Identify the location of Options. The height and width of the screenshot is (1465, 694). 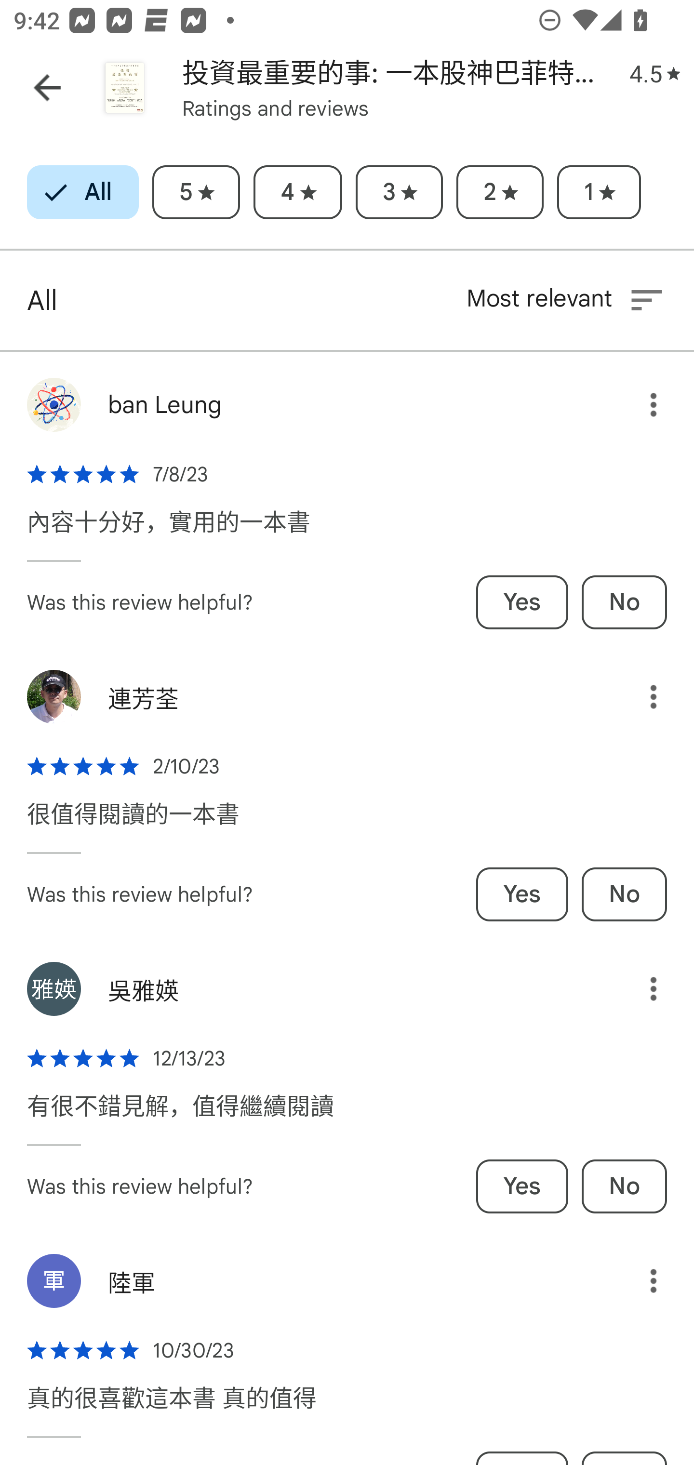
(640, 989).